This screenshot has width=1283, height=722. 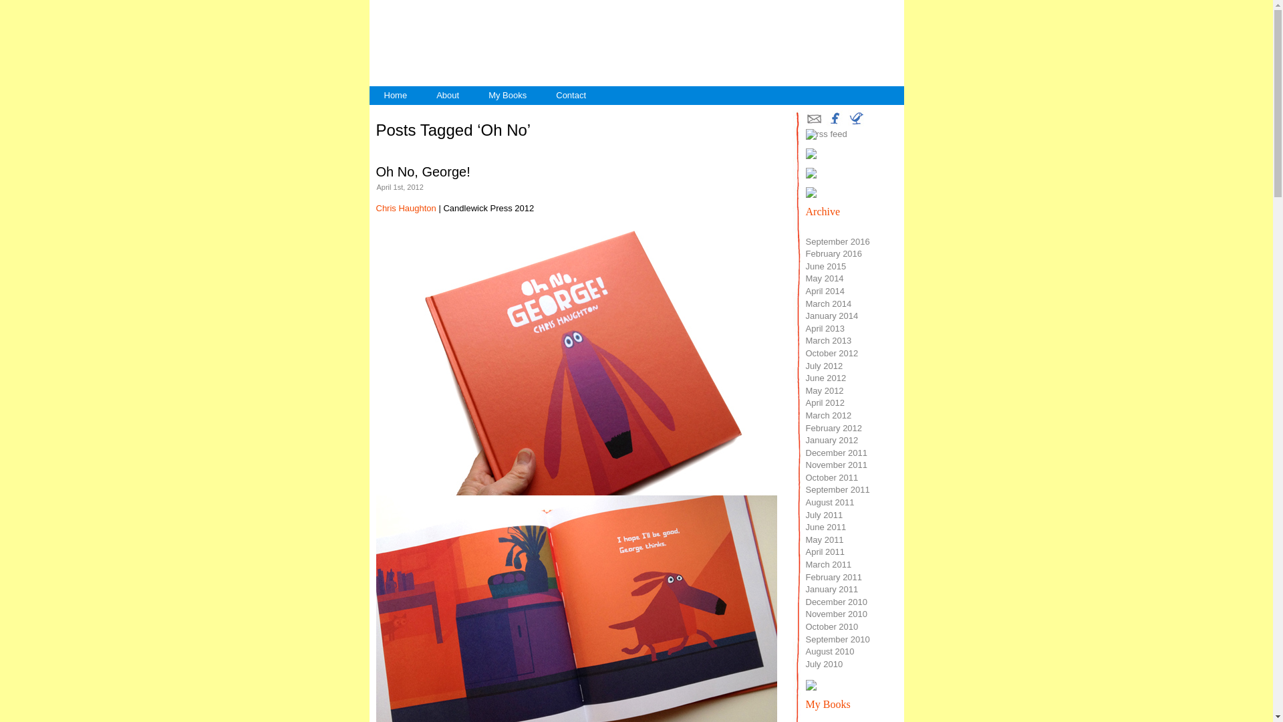 What do you see at coordinates (837, 602) in the screenshot?
I see `December 2010` at bounding box center [837, 602].